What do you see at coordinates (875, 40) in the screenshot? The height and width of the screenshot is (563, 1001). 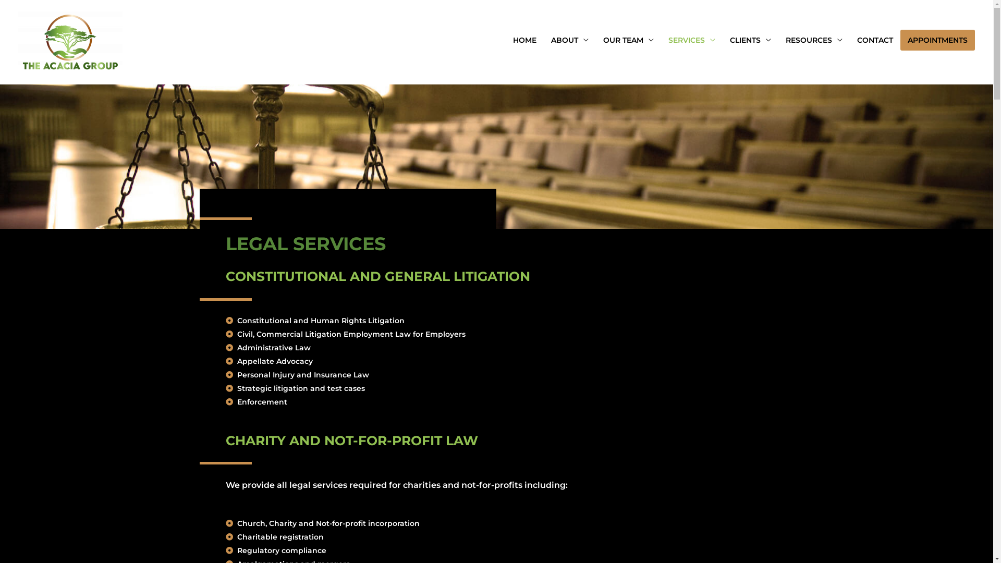 I see `CONTACT` at bounding box center [875, 40].